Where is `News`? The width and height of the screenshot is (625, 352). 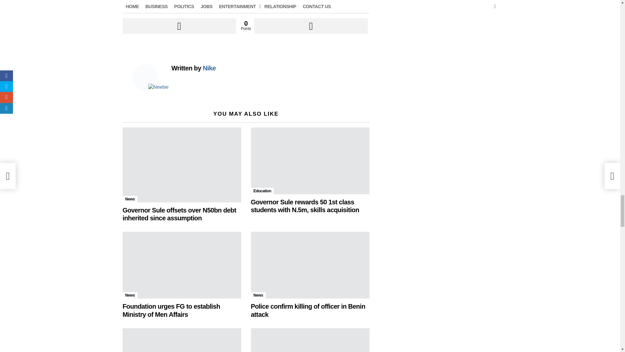
News is located at coordinates (130, 295).